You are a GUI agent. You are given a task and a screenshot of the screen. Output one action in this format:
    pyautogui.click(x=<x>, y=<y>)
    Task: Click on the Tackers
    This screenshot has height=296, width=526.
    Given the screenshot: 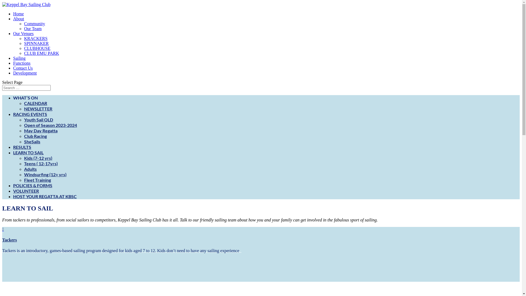 What is the action you would take?
    pyautogui.click(x=10, y=240)
    